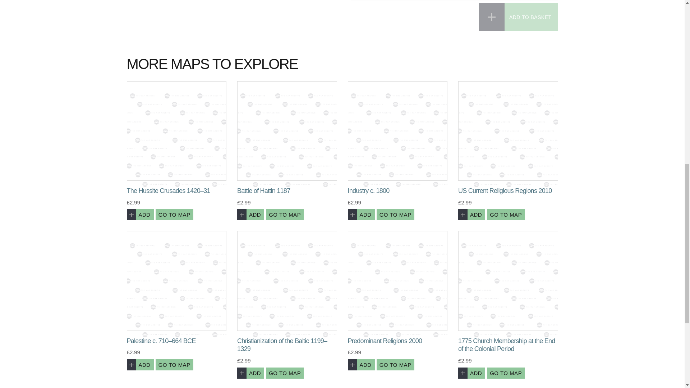  What do you see at coordinates (287, 131) in the screenshot?
I see `Battle of Hattin 1187` at bounding box center [287, 131].